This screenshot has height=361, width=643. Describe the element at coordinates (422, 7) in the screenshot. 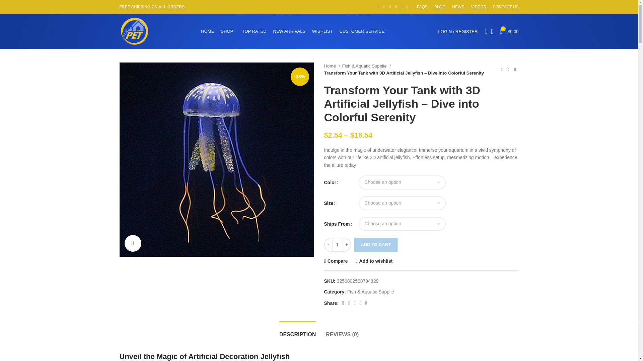

I see `FAQS` at that location.